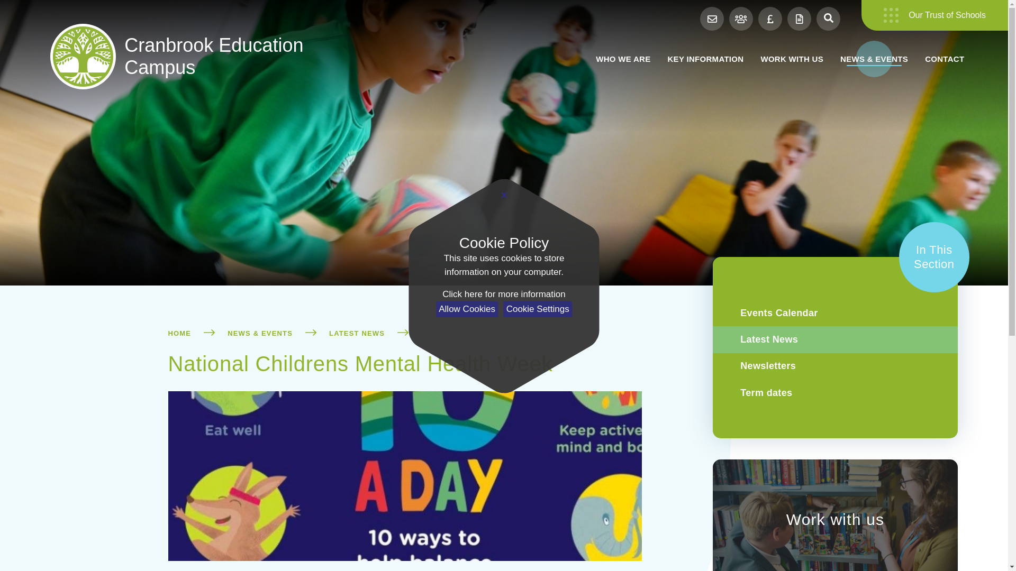  I want to click on WHO WE ARE, so click(622, 58).